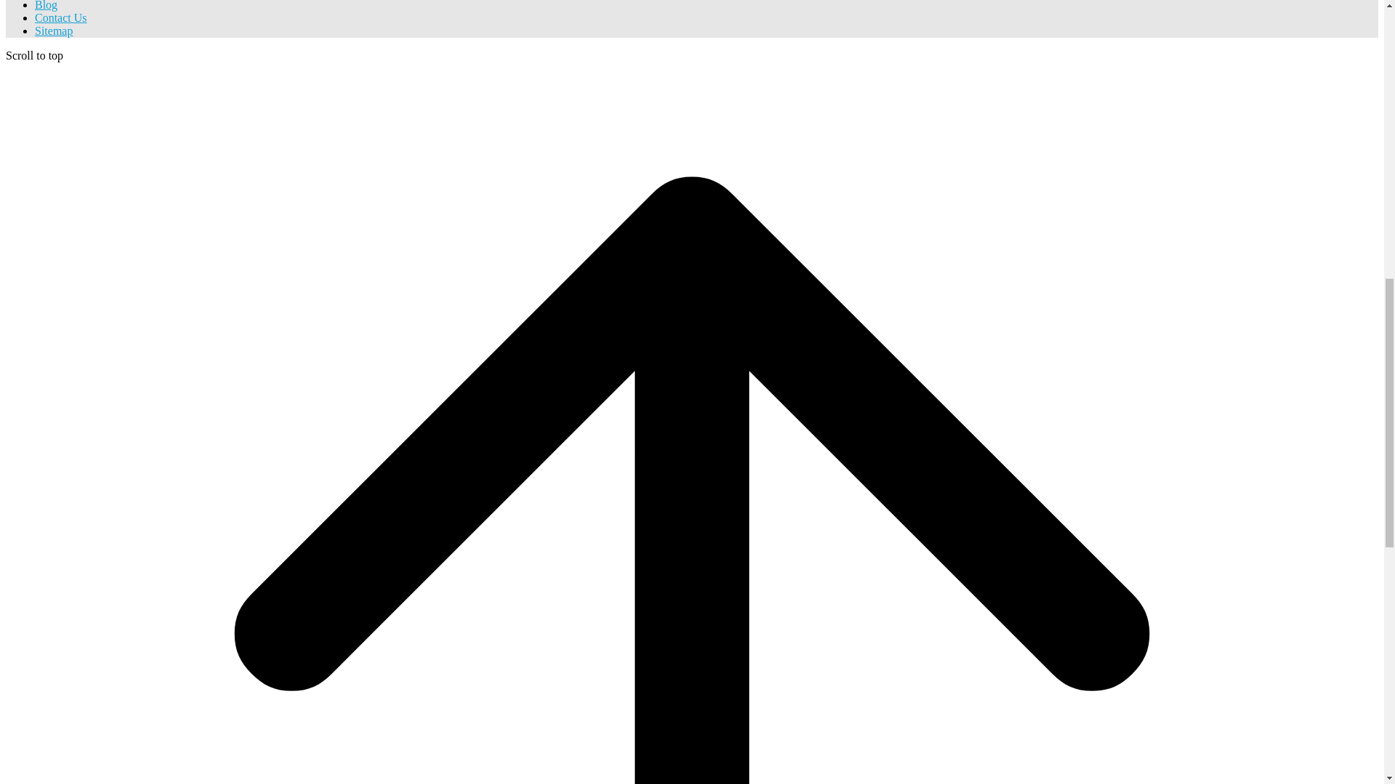  Describe the element at coordinates (54, 30) in the screenshot. I see `Sitemap` at that location.